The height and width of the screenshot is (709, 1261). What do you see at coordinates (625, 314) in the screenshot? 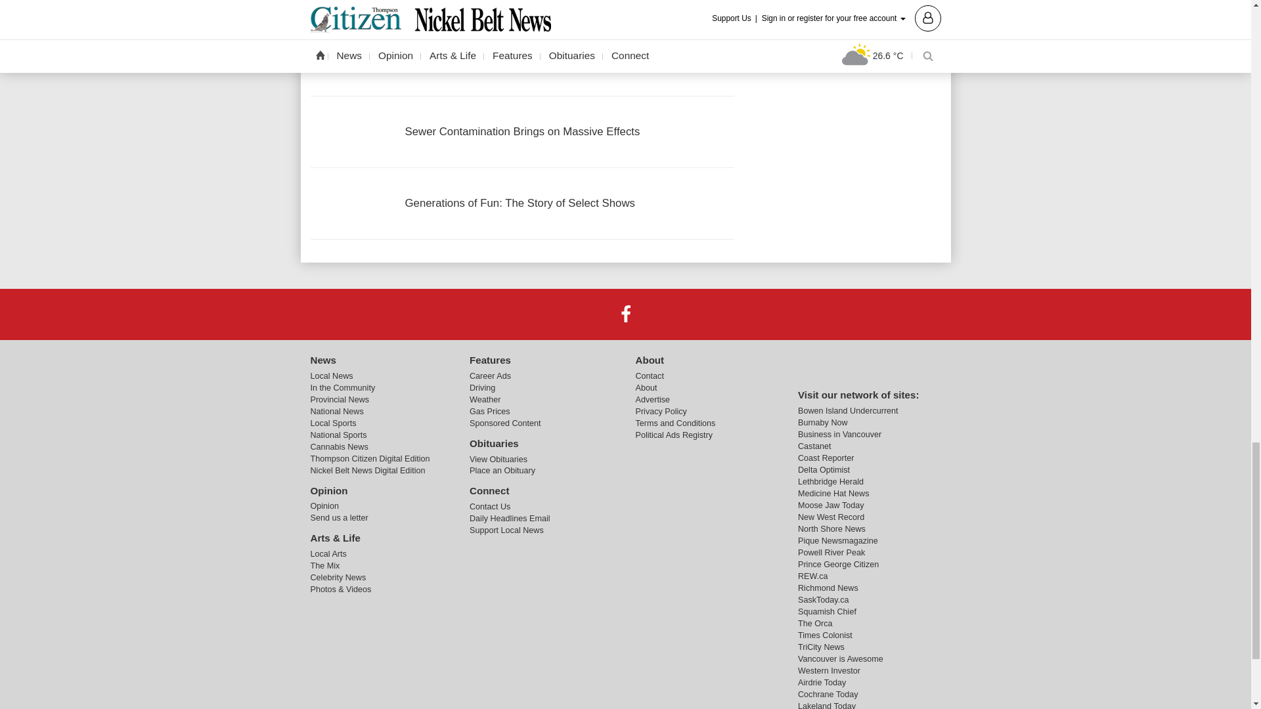
I see `Facebook` at bounding box center [625, 314].